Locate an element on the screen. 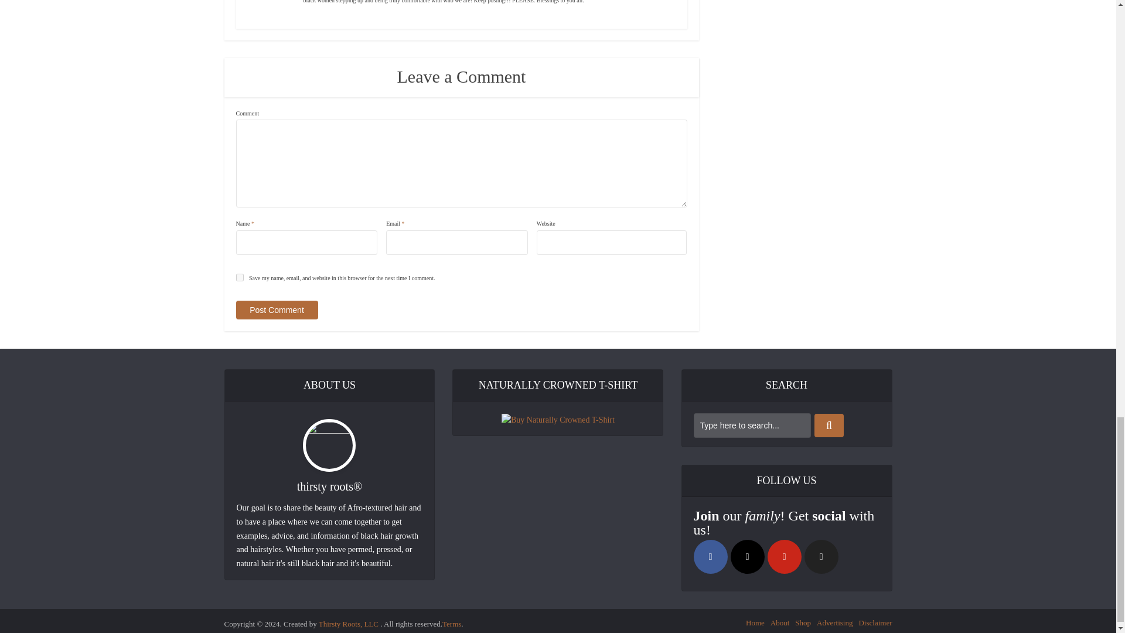  Type here to search... is located at coordinates (752, 426).